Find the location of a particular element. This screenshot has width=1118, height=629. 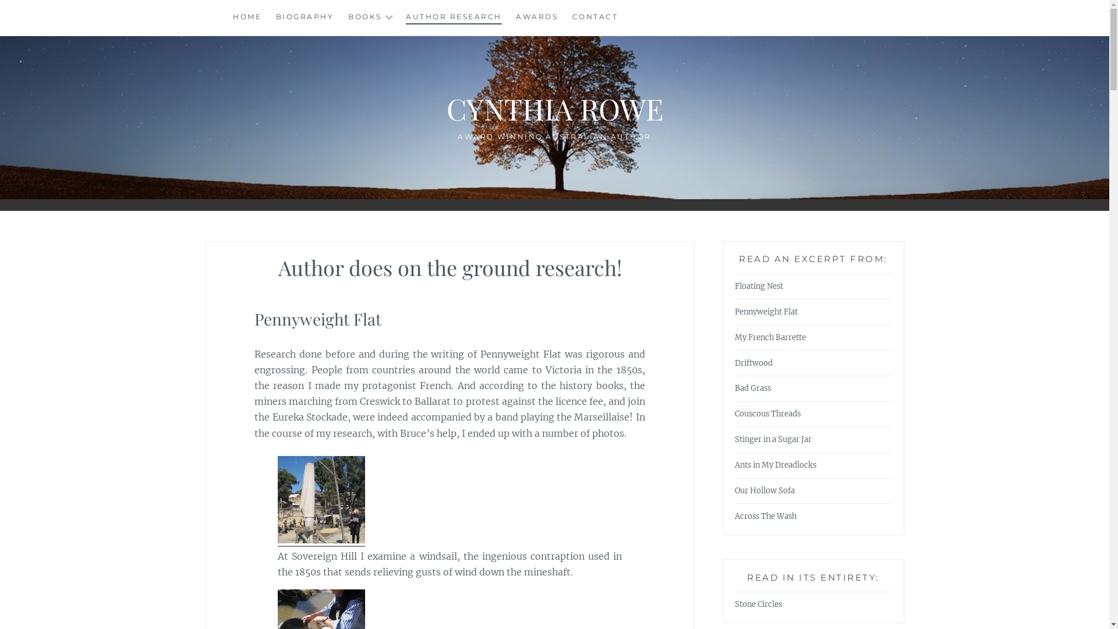

Our Hollow Sofa is located at coordinates (765, 492).